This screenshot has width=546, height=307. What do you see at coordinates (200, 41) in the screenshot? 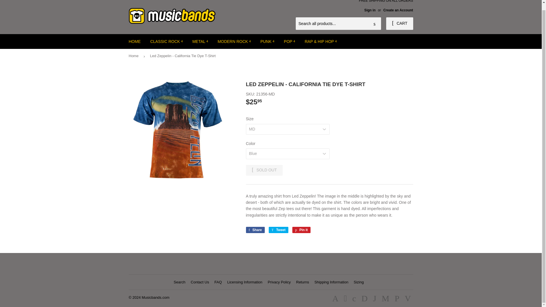
I see `METAL` at bounding box center [200, 41].